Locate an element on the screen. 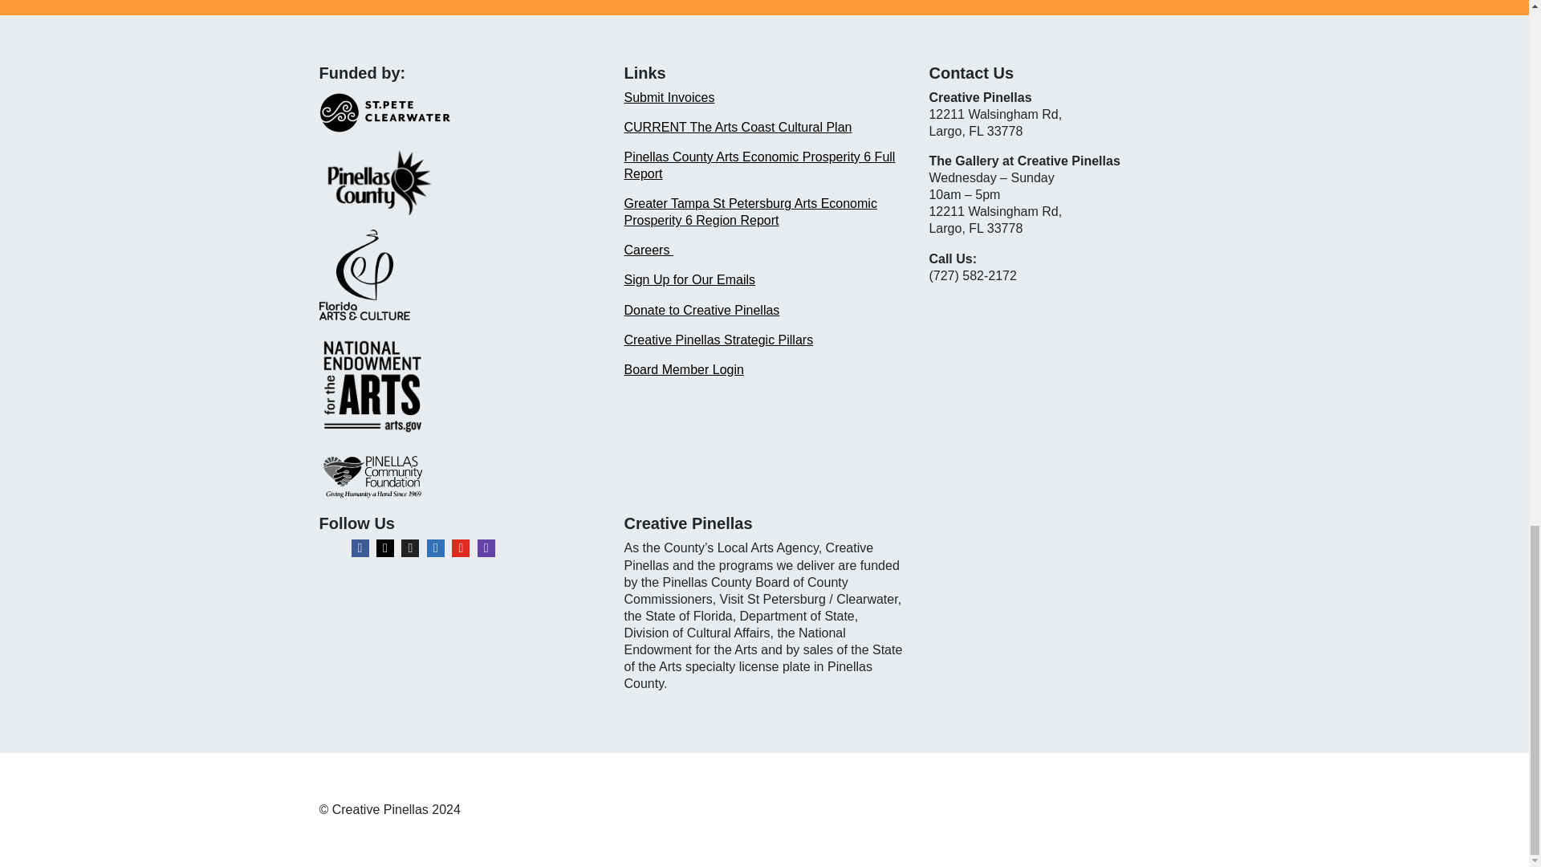  Twitch is located at coordinates (486, 547).